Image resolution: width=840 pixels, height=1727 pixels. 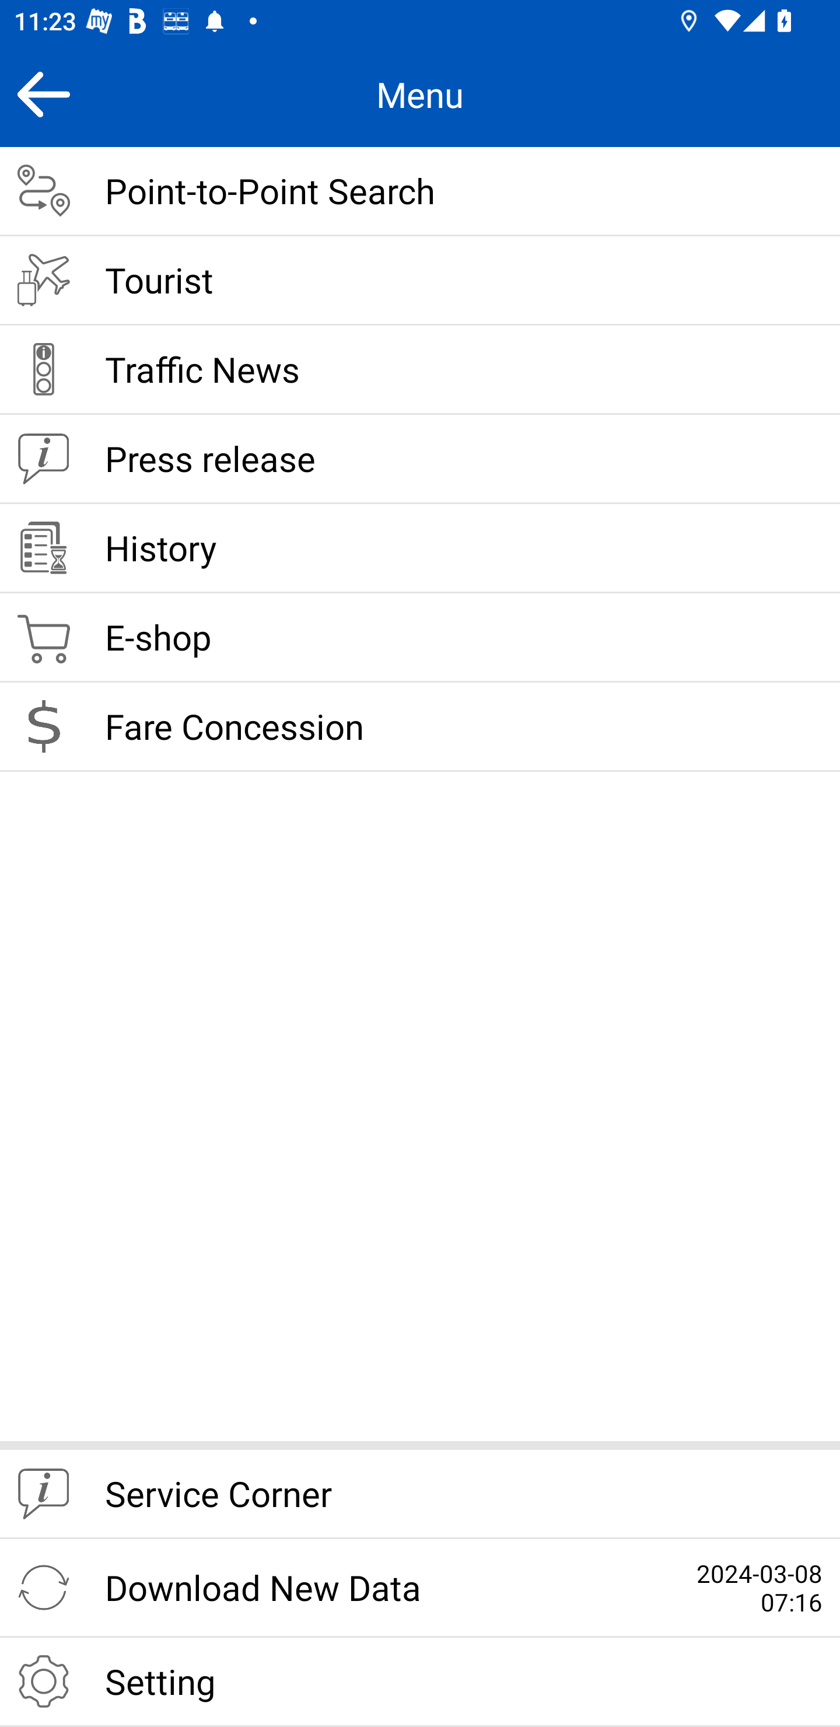 I want to click on Back, so click(x=43, y=94).